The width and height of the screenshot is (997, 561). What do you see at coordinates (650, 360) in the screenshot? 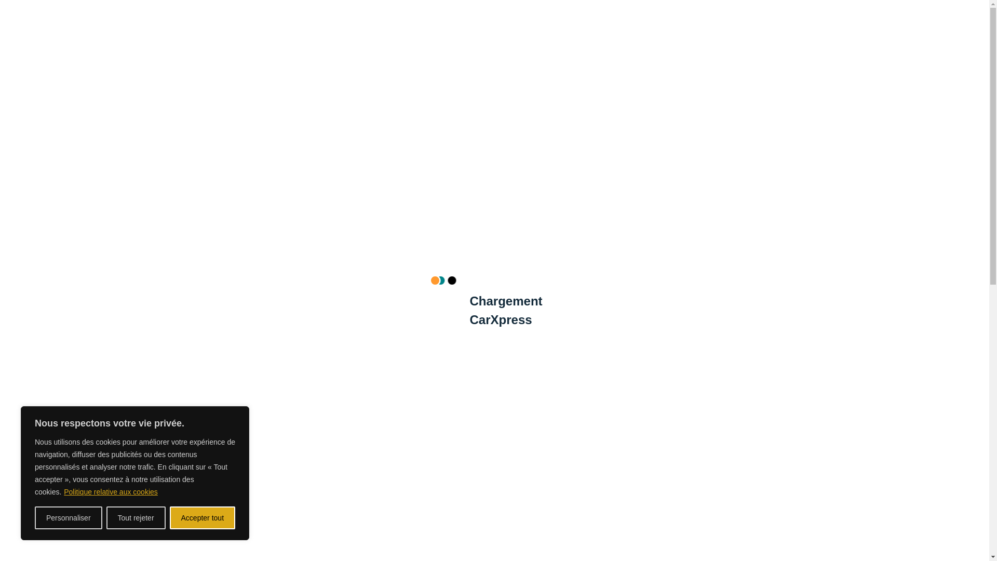
I see `Voir tous les 2 roues disponibles` at bounding box center [650, 360].